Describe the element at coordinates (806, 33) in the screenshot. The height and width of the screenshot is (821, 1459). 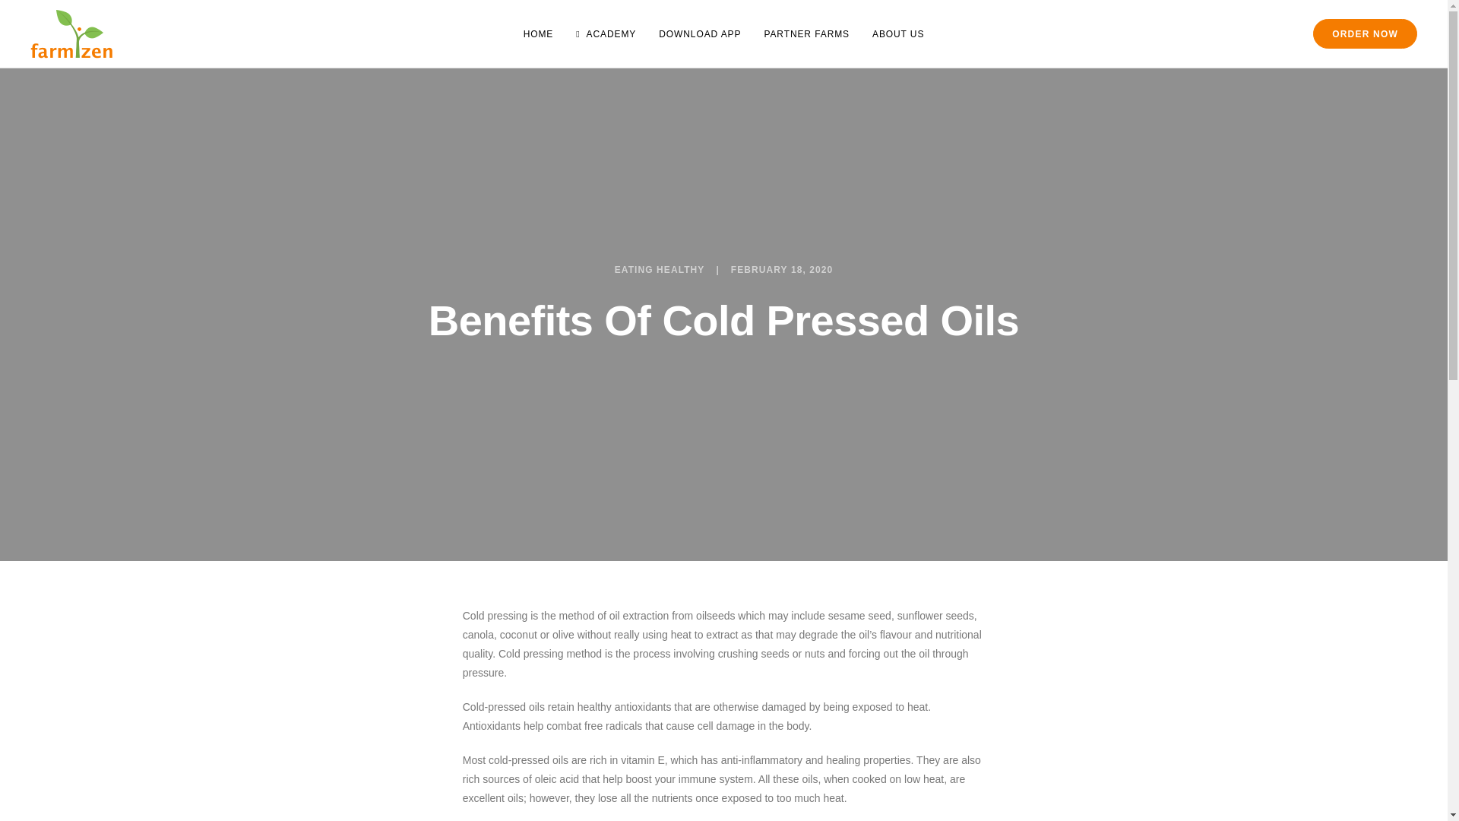
I see `PARTNER FARMS` at that location.